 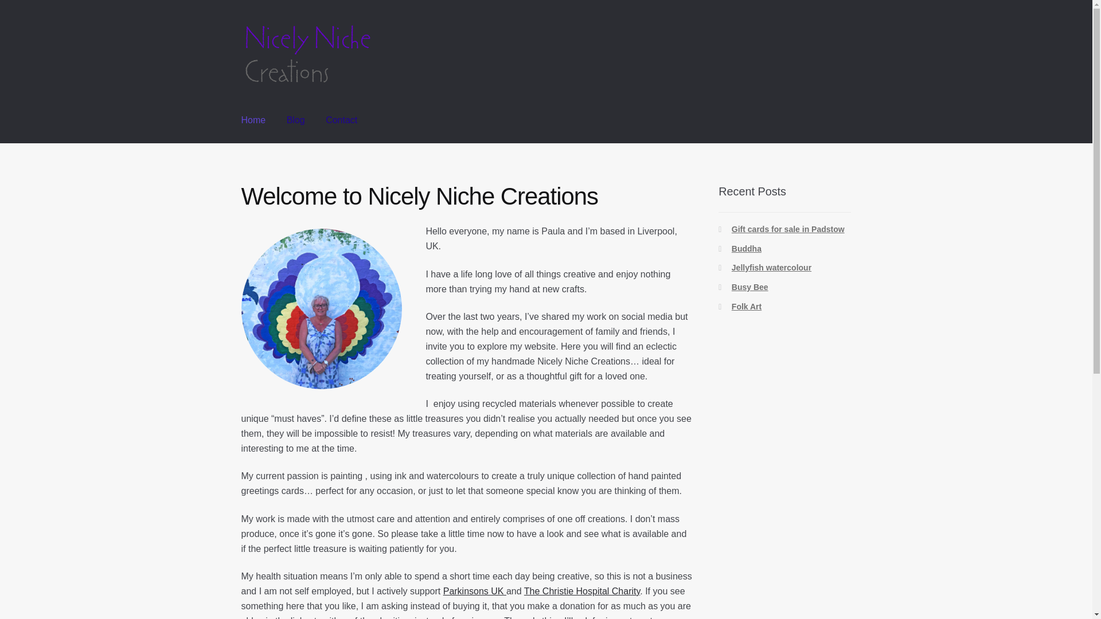 What do you see at coordinates (540, 591) in the screenshot?
I see `The Chr` at bounding box center [540, 591].